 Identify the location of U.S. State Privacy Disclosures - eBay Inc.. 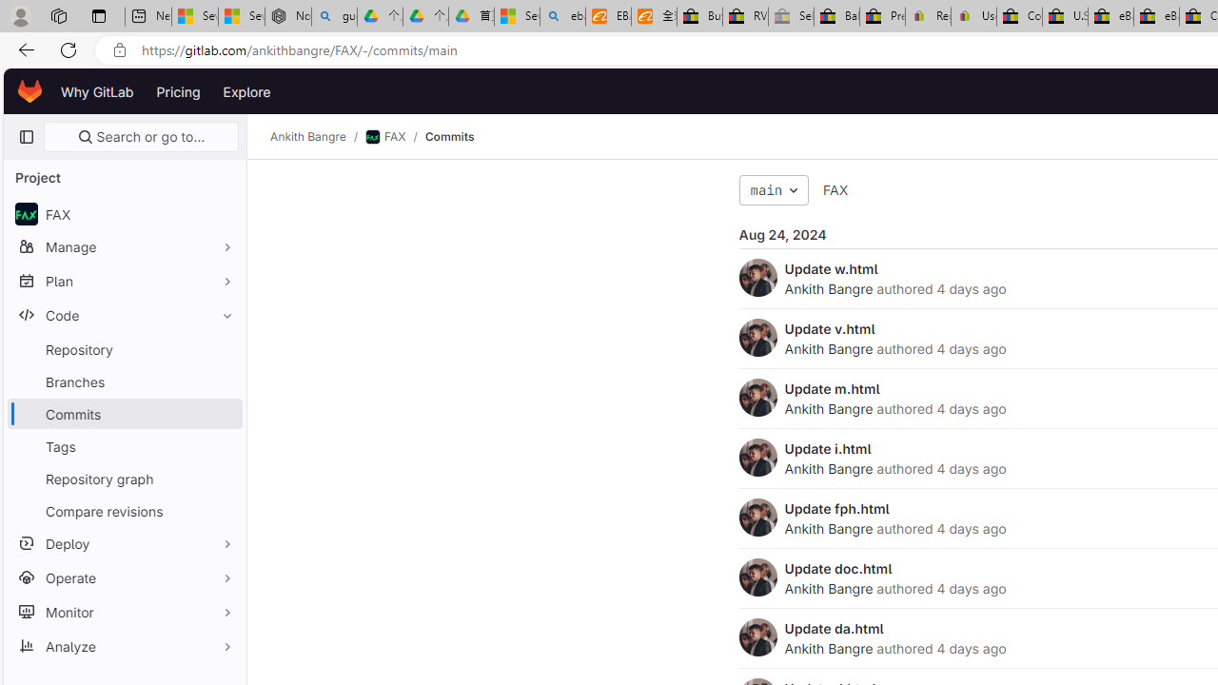
(1065, 17).